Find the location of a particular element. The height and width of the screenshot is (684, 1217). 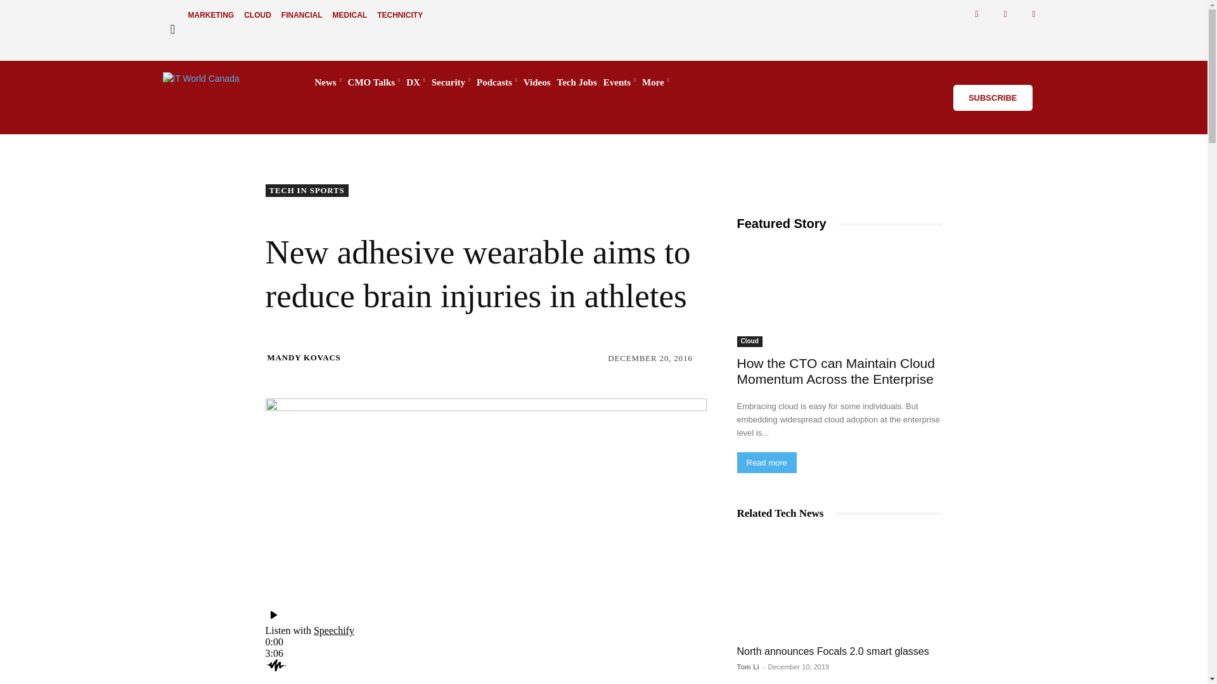

TECHNICITY is located at coordinates (400, 15).